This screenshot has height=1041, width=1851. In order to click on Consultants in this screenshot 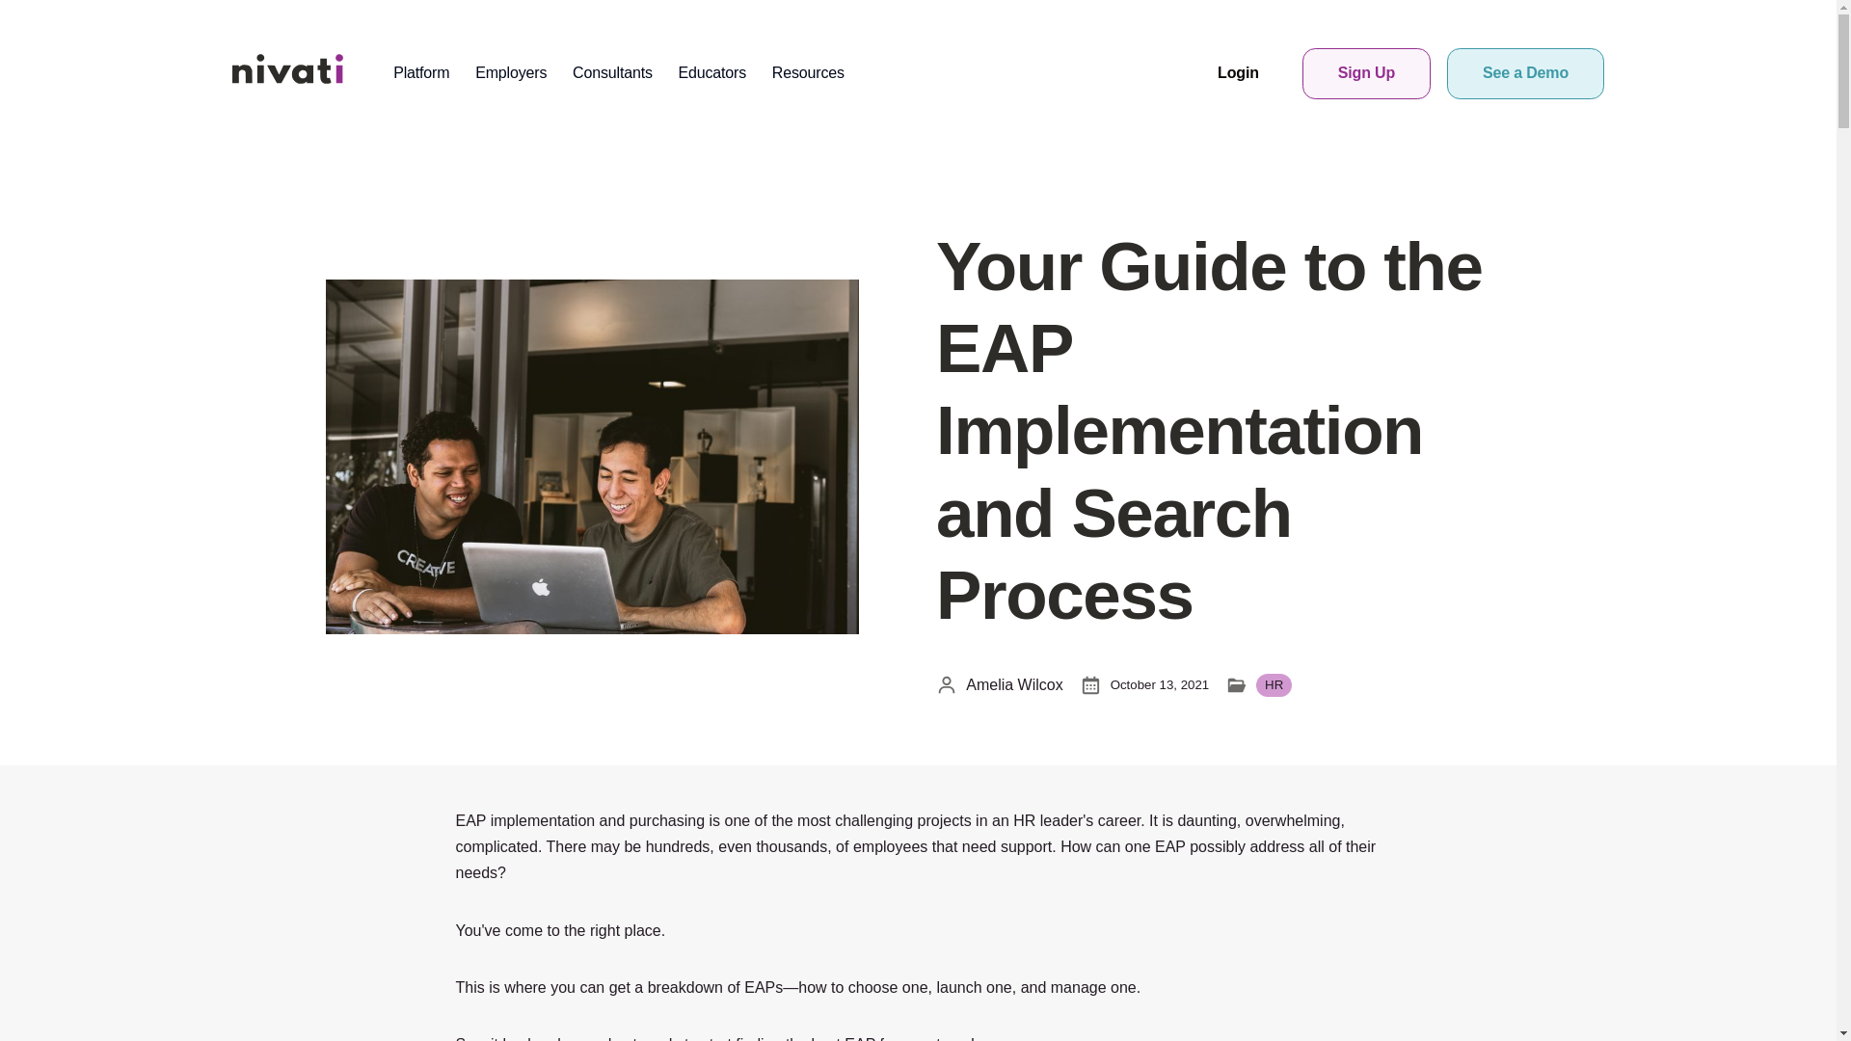, I will do `click(612, 73)`.